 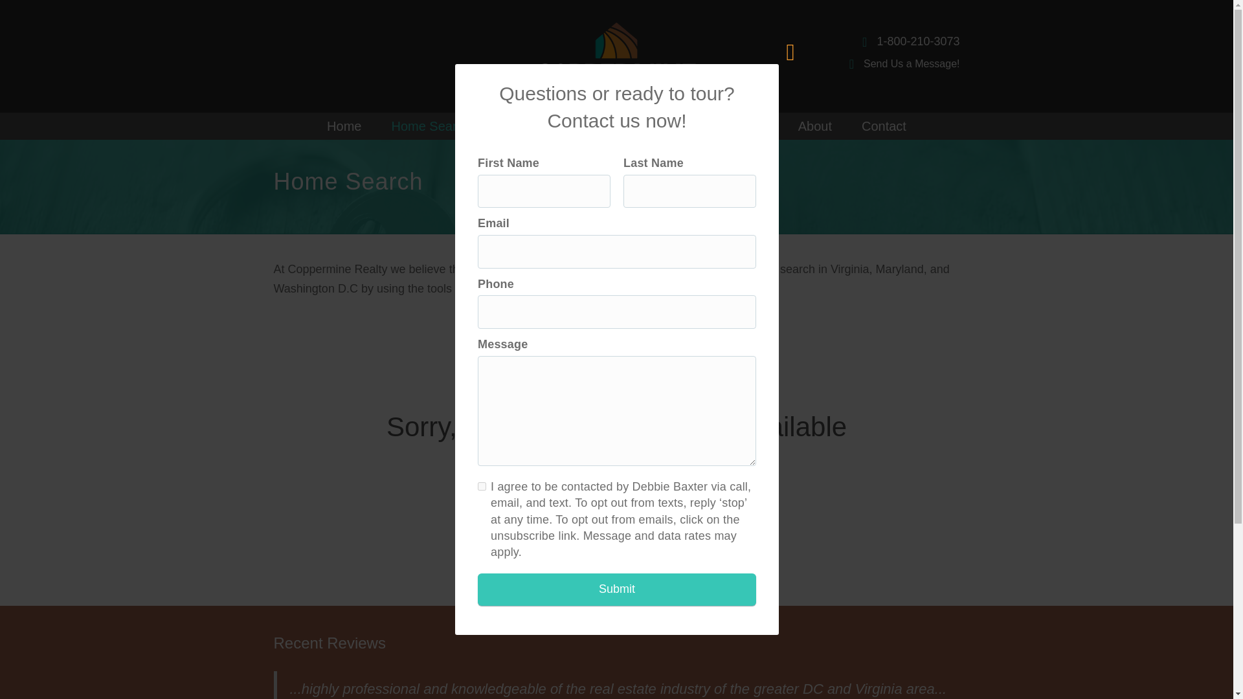 I want to click on Send Us a Message!, so click(x=917, y=64).